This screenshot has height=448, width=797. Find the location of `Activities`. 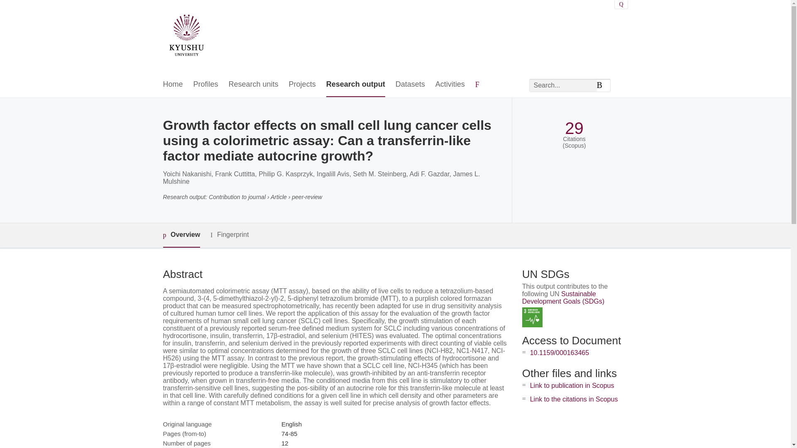

Activities is located at coordinates (450, 85).